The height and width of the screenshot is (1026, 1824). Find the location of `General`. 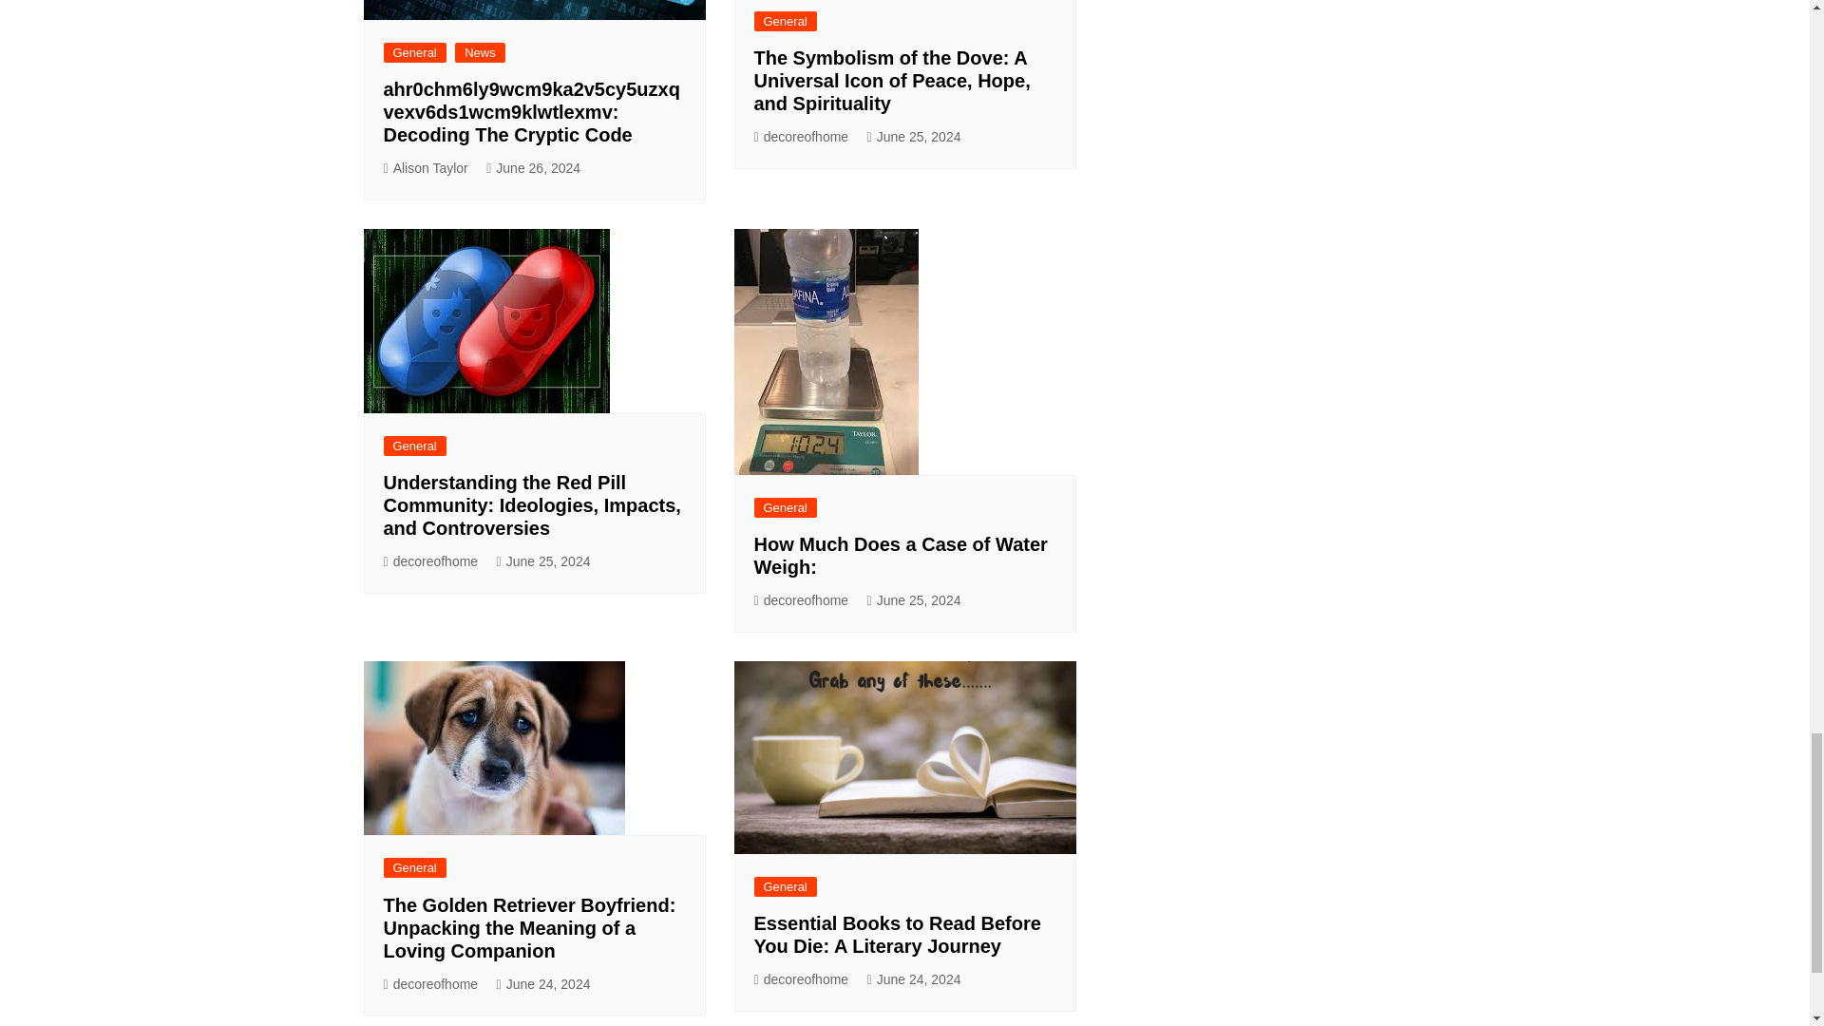

General is located at coordinates (414, 52).